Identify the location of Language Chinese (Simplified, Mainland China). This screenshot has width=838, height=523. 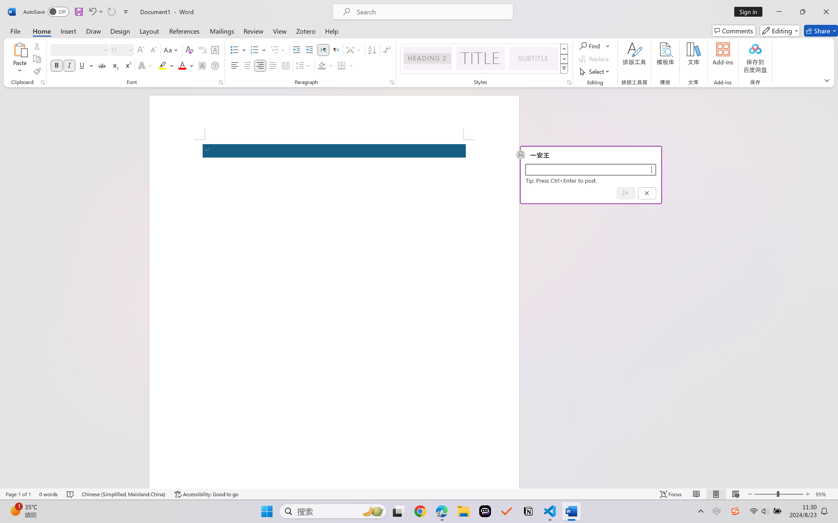
(124, 494).